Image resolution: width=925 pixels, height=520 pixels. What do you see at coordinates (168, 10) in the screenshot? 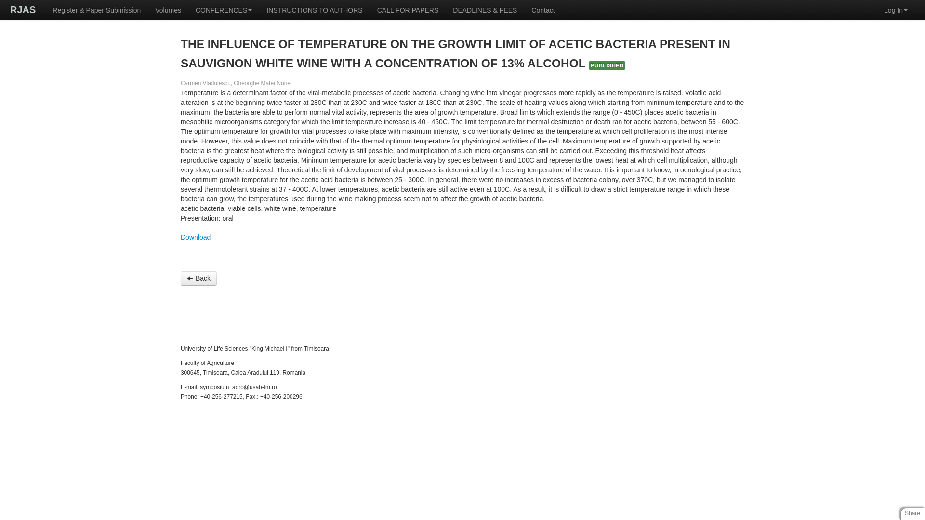
I see `Volumes` at bounding box center [168, 10].